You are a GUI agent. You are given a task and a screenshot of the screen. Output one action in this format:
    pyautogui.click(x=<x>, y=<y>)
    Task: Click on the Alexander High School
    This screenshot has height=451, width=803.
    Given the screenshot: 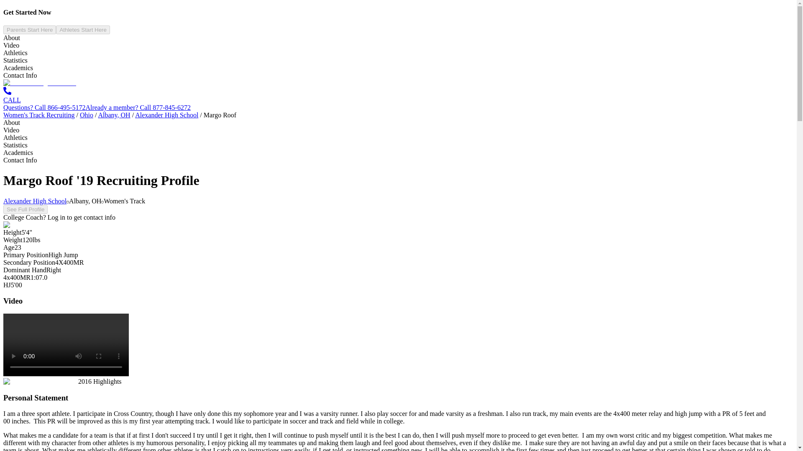 What is the action you would take?
    pyautogui.click(x=166, y=115)
    